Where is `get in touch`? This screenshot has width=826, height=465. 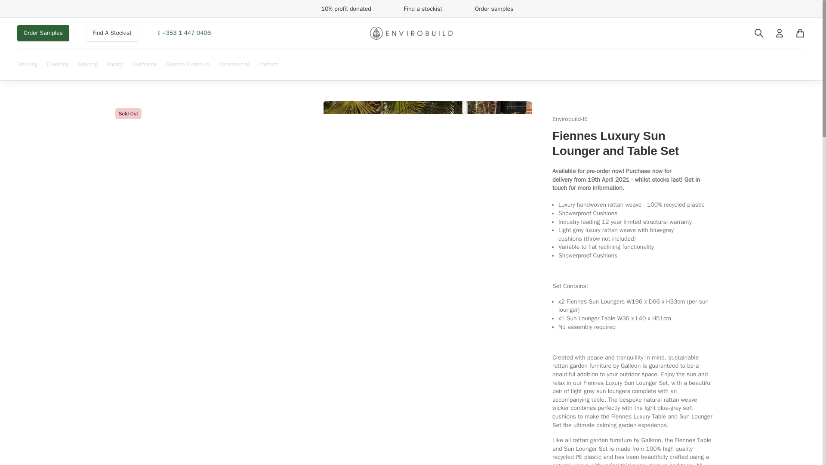 get in touch is located at coordinates (626, 184).